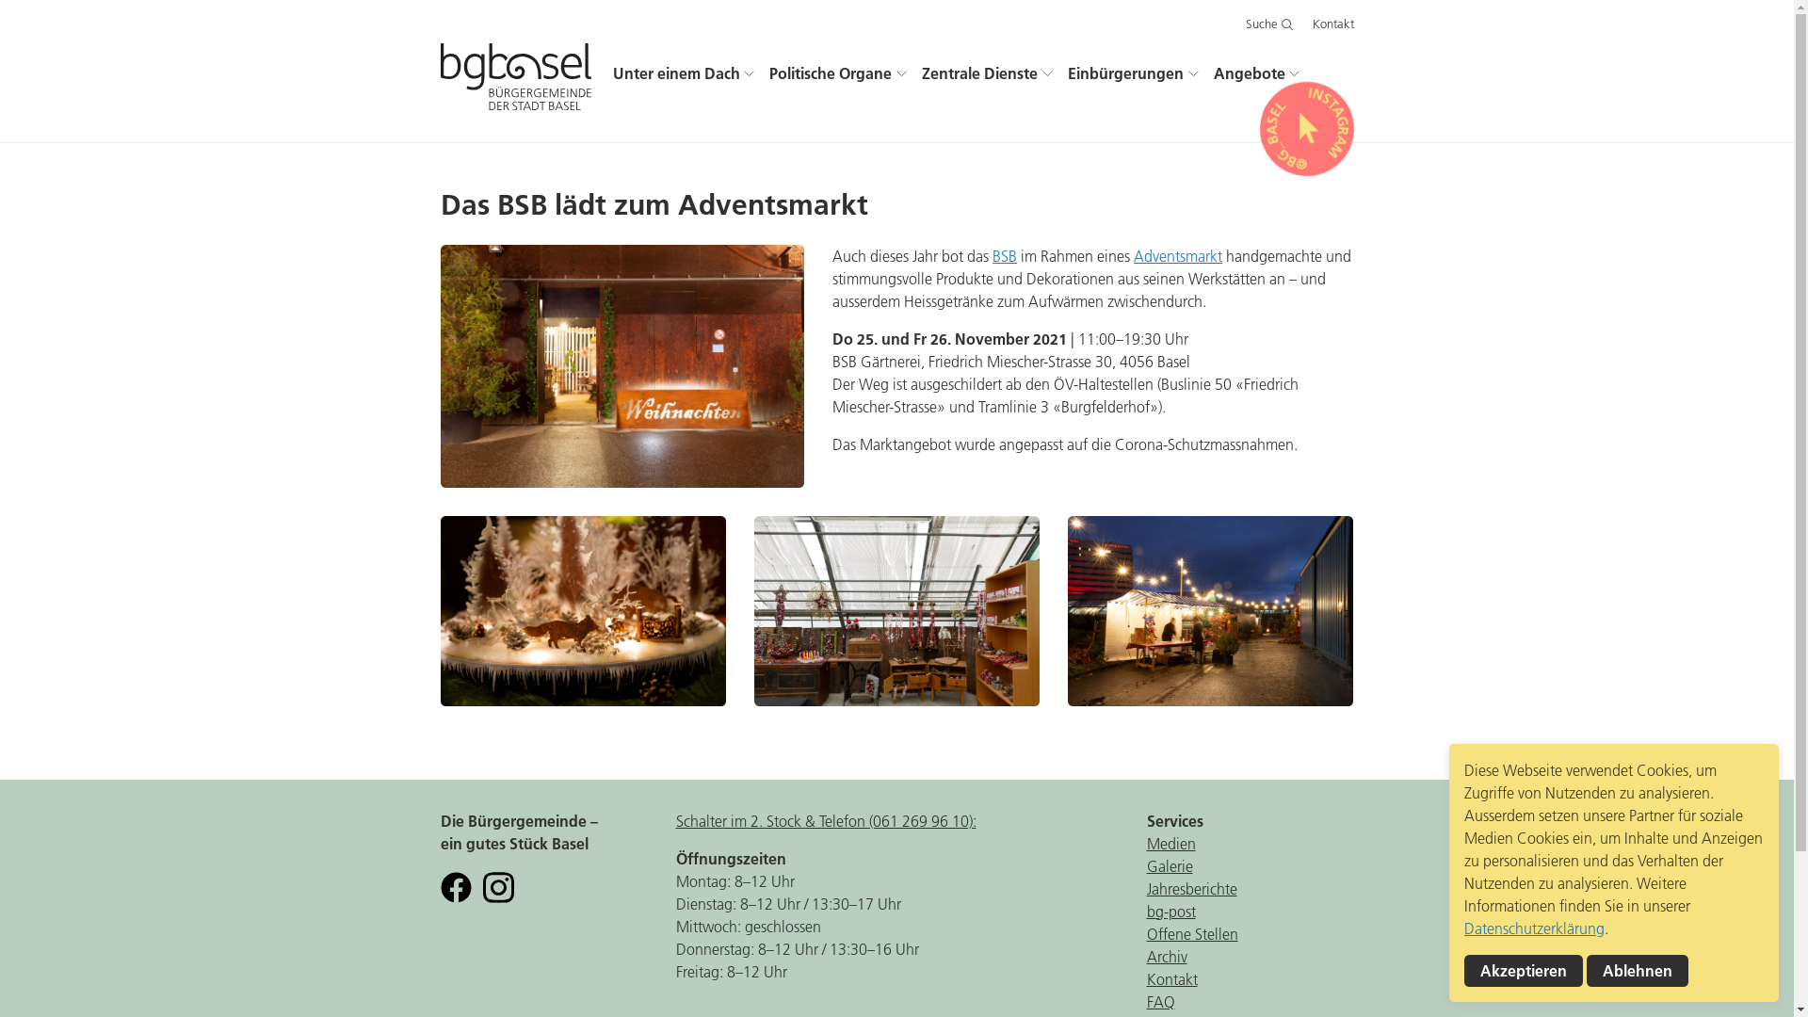  Describe the element at coordinates (1161, 1002) in the screenshot. I see `FAQ` at that location.